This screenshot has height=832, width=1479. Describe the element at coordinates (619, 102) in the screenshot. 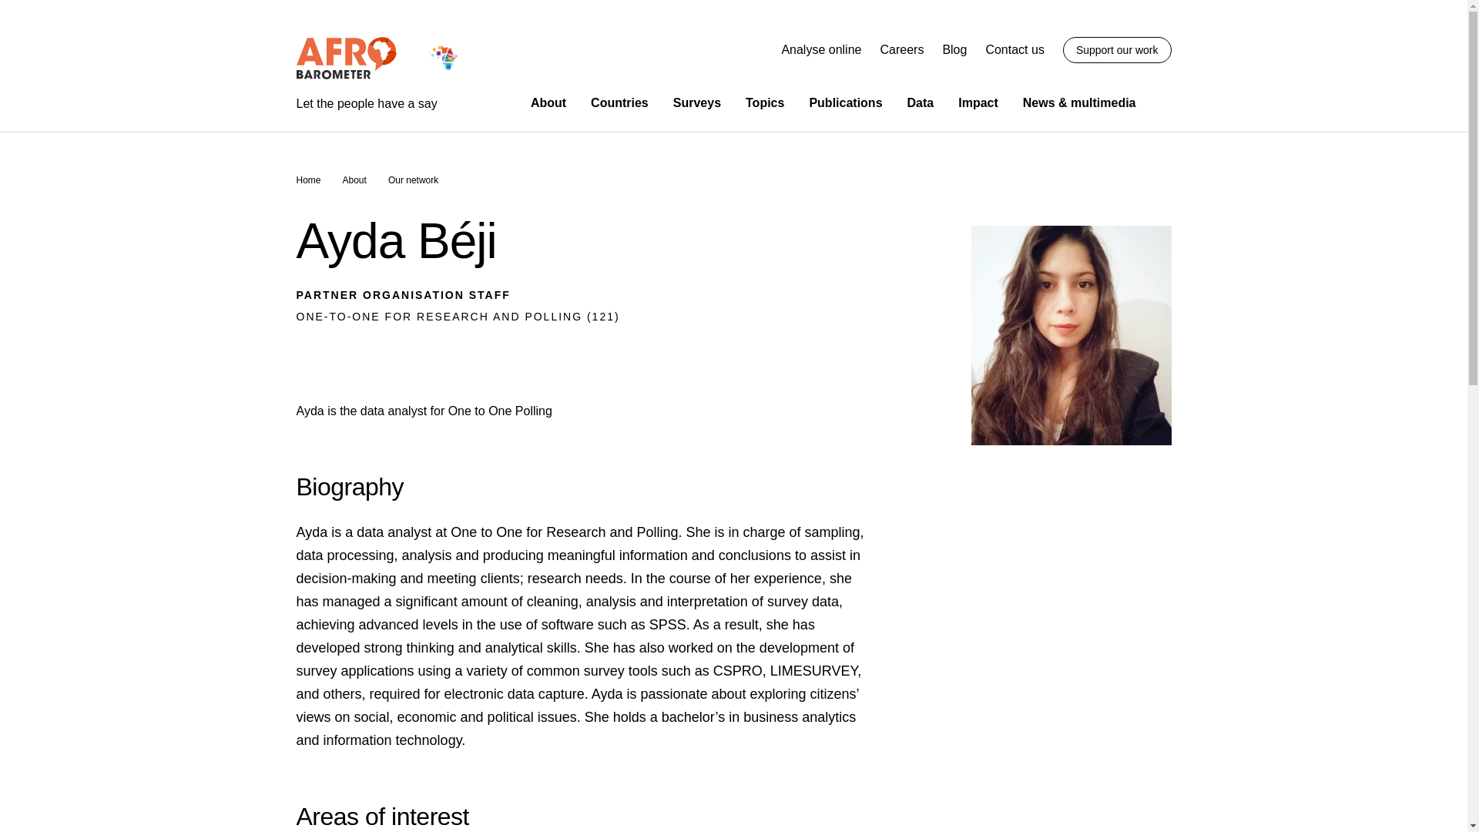

I see `Countries` at that location.